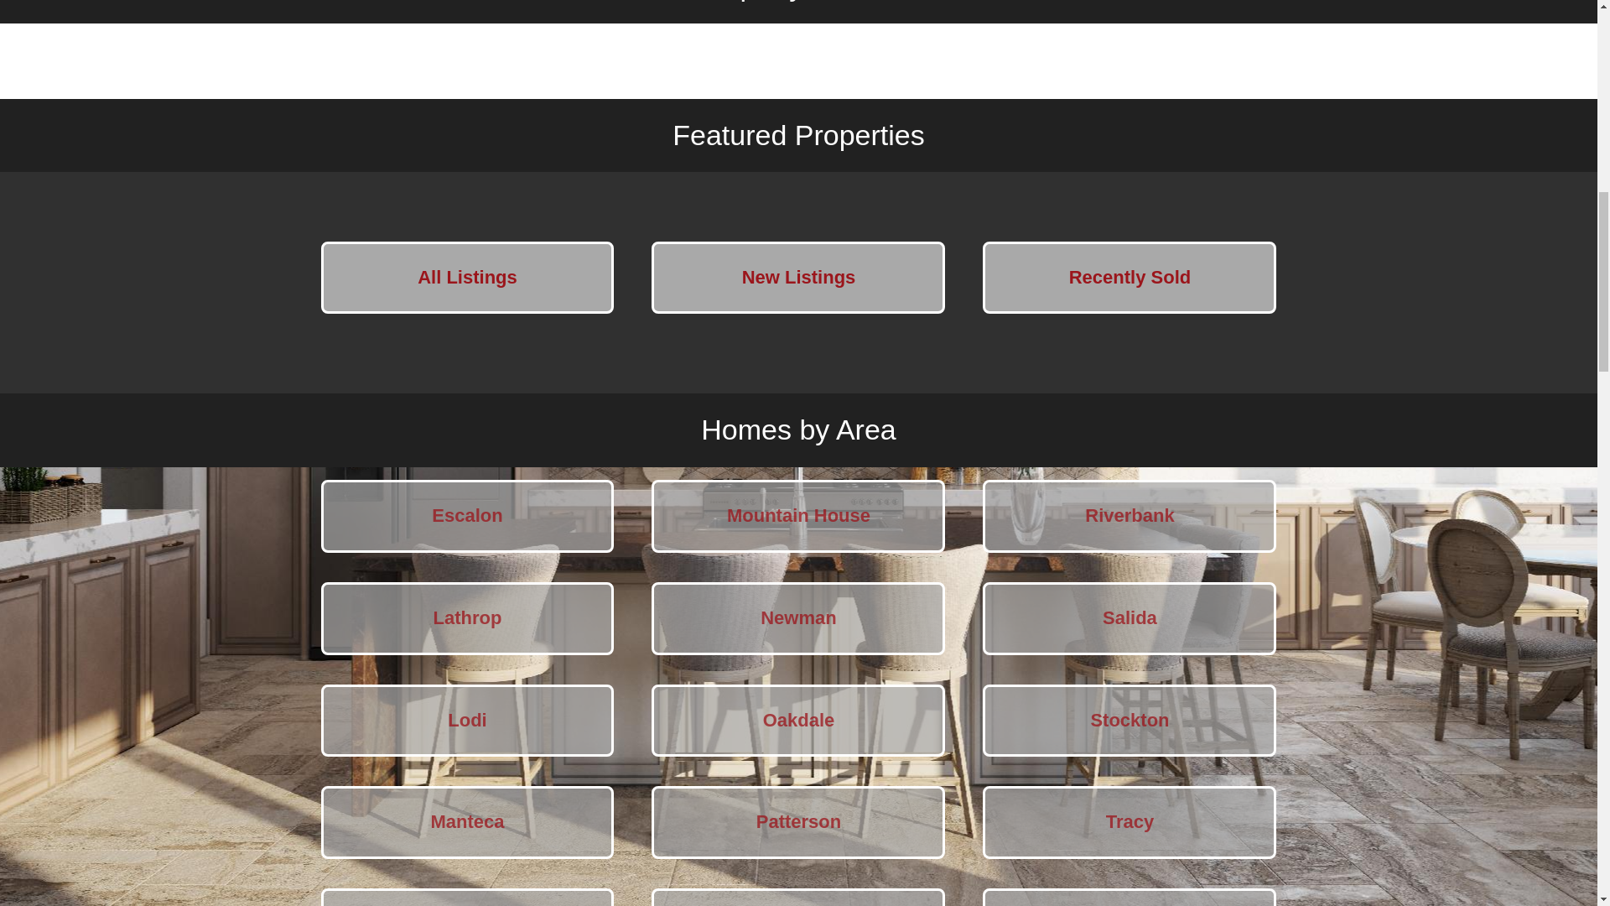 The image size is (1610, 906). Describe the element at coordinates (466, 822) in the screenshot. I see `Manteca` at that location.